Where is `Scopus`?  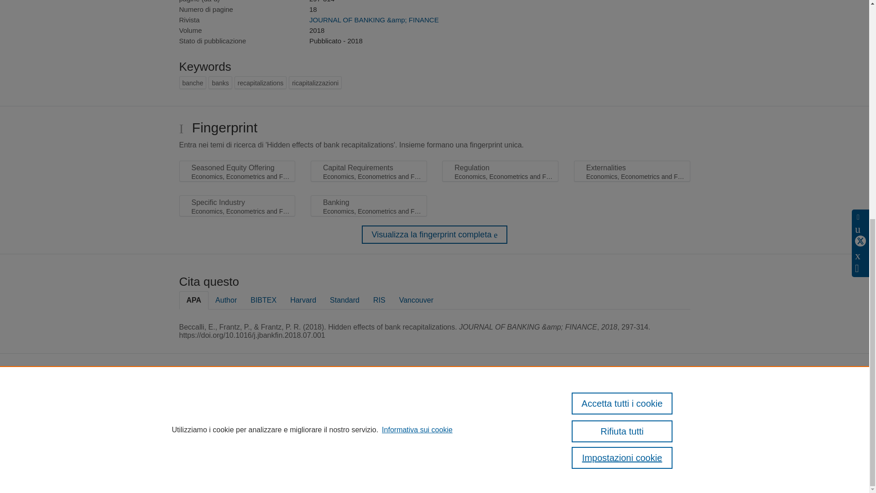
Scopus is located at coordinates (387, 399).